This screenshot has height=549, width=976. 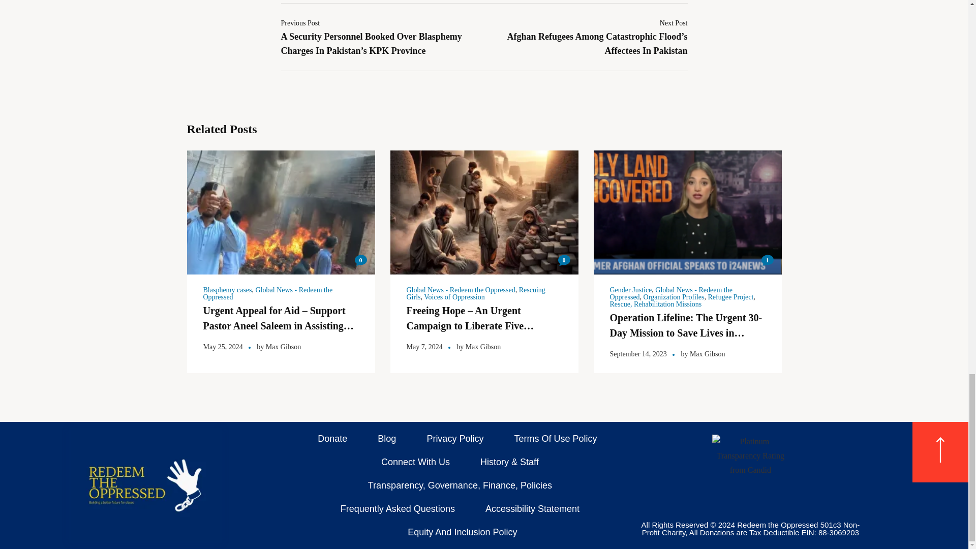 What do you see at coordinates (361, 260) in the screenshot?
I see `0` at bounding box center [361, 260].